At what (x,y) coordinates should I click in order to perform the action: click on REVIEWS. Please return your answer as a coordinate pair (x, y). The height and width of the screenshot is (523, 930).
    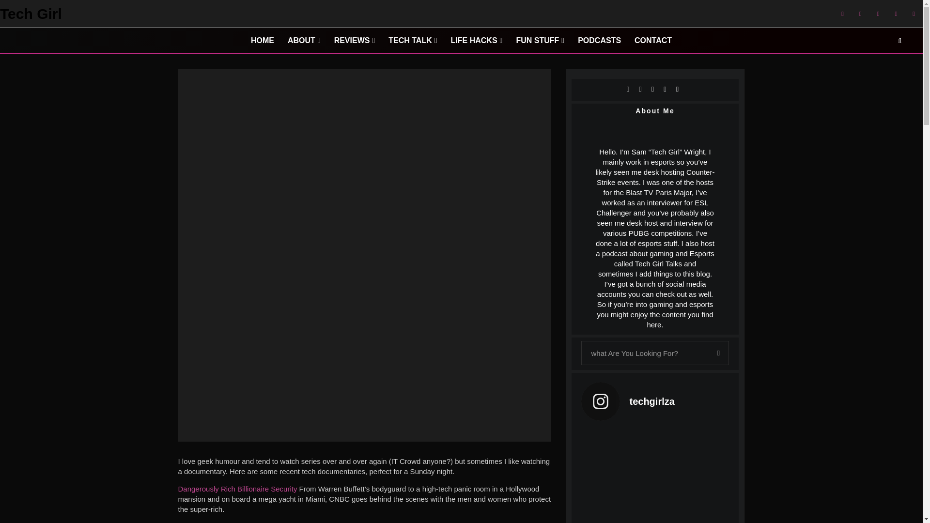
    Looking at the image, I should click on (355, 41).